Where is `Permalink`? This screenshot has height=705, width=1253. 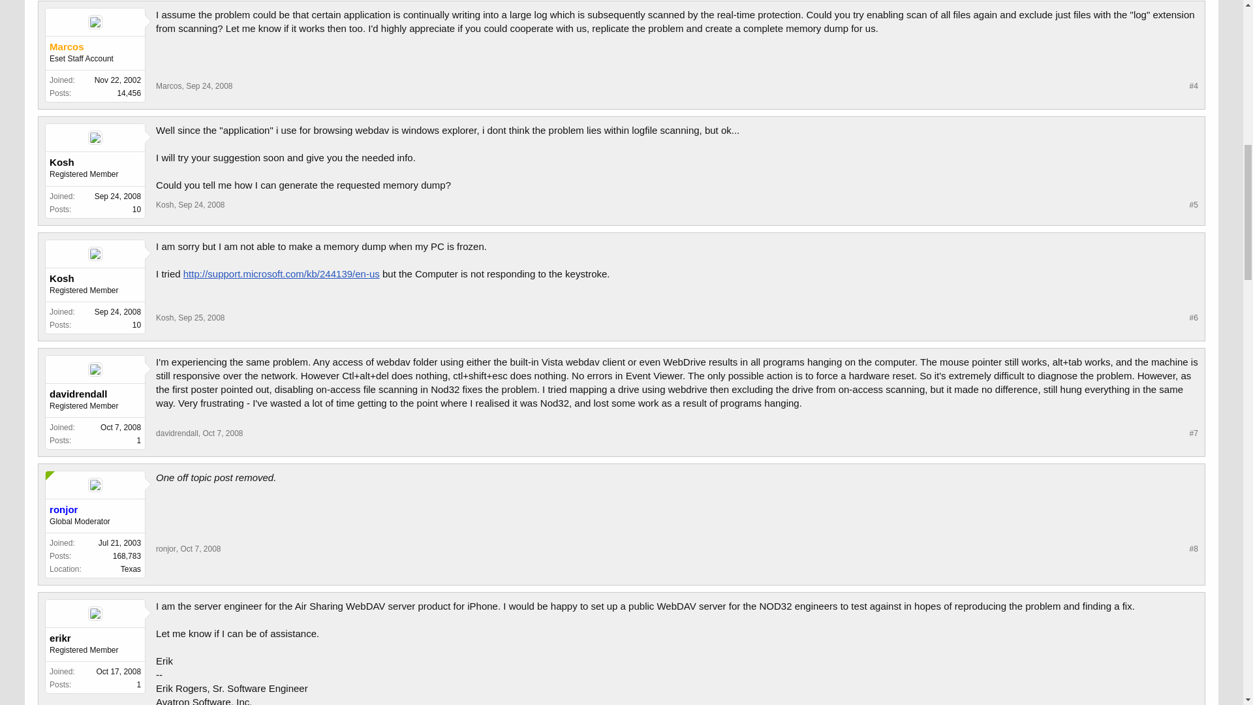
Permalink is located at coordinates (209, 86).